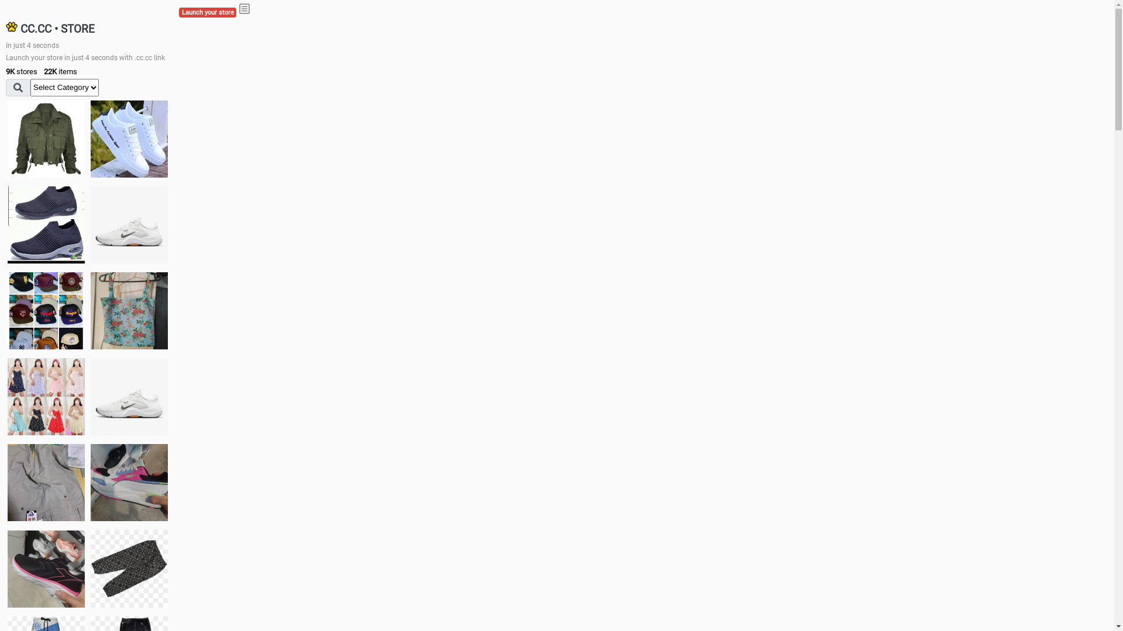 This screenshot has width=1123, height=631. Describe the element at coordinates (46, 139) in the screenshot. I see `jacket` at that location.